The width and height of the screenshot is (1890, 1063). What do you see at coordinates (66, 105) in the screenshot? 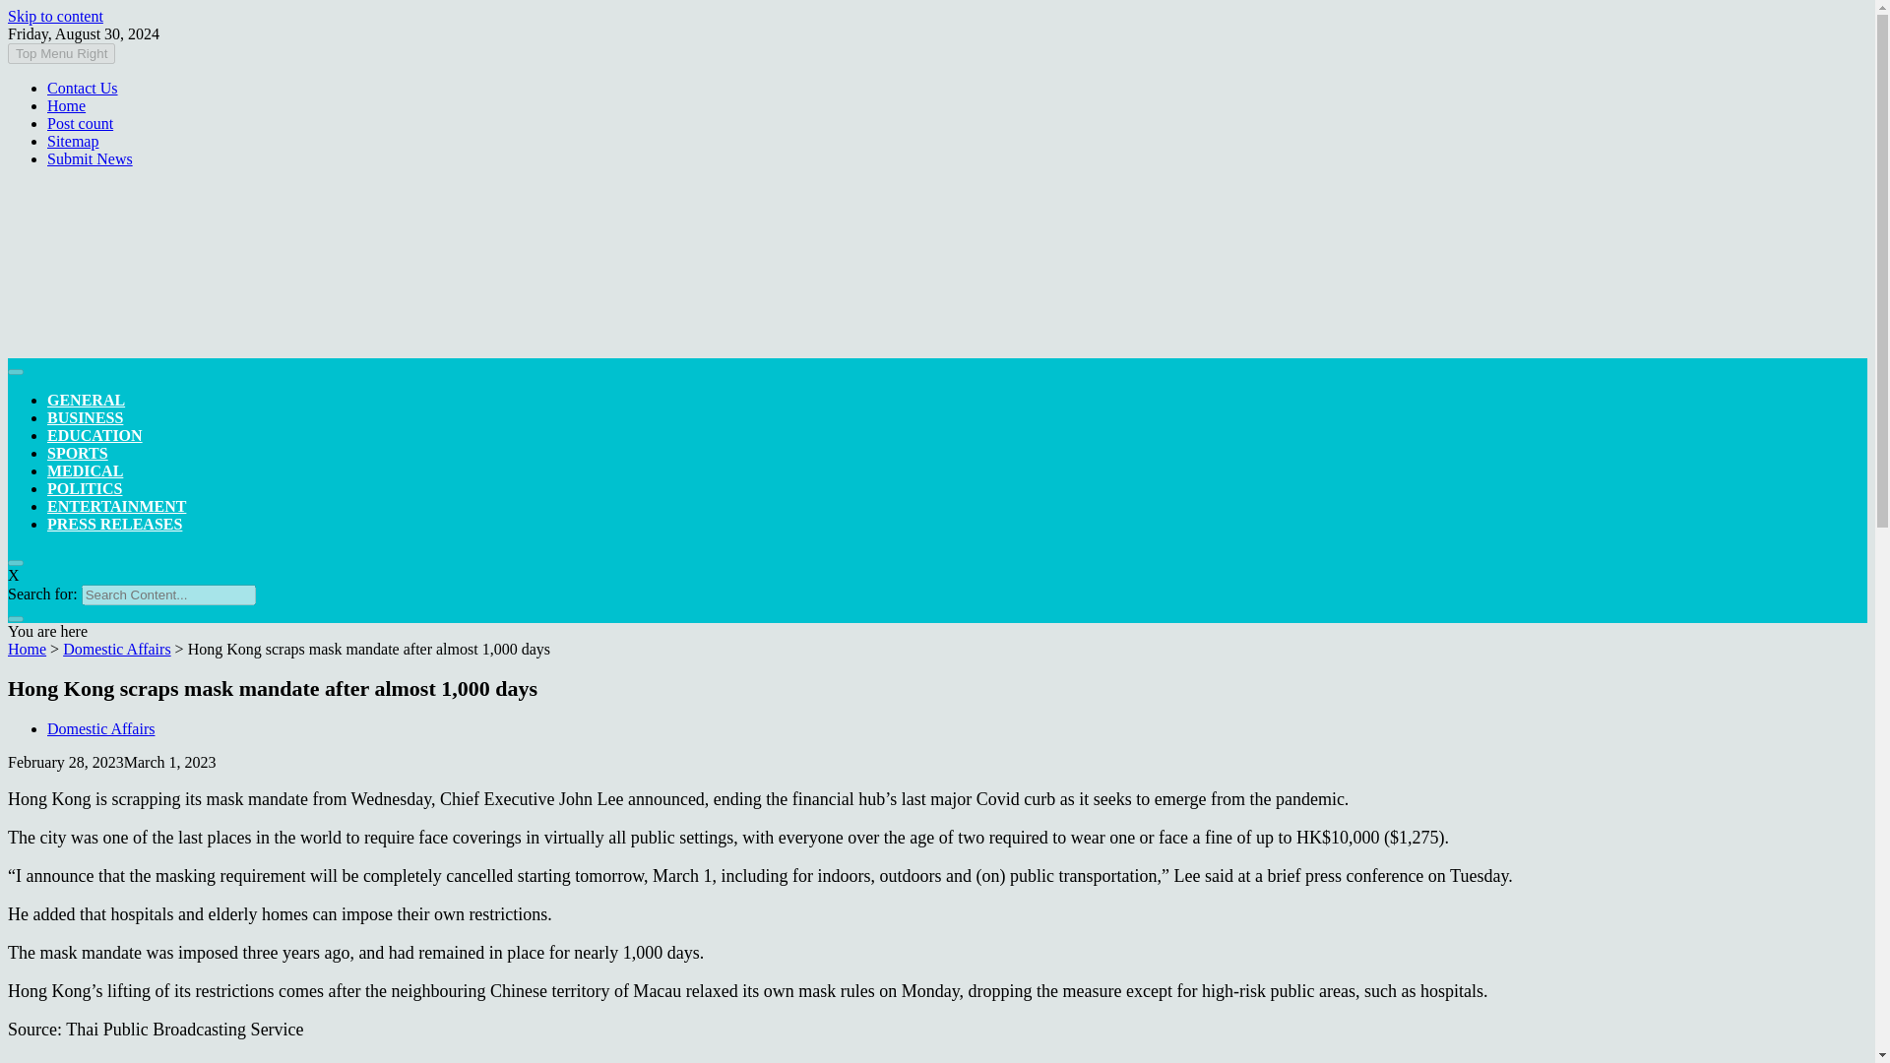
I see `Home` at bounding box center [66, 105].